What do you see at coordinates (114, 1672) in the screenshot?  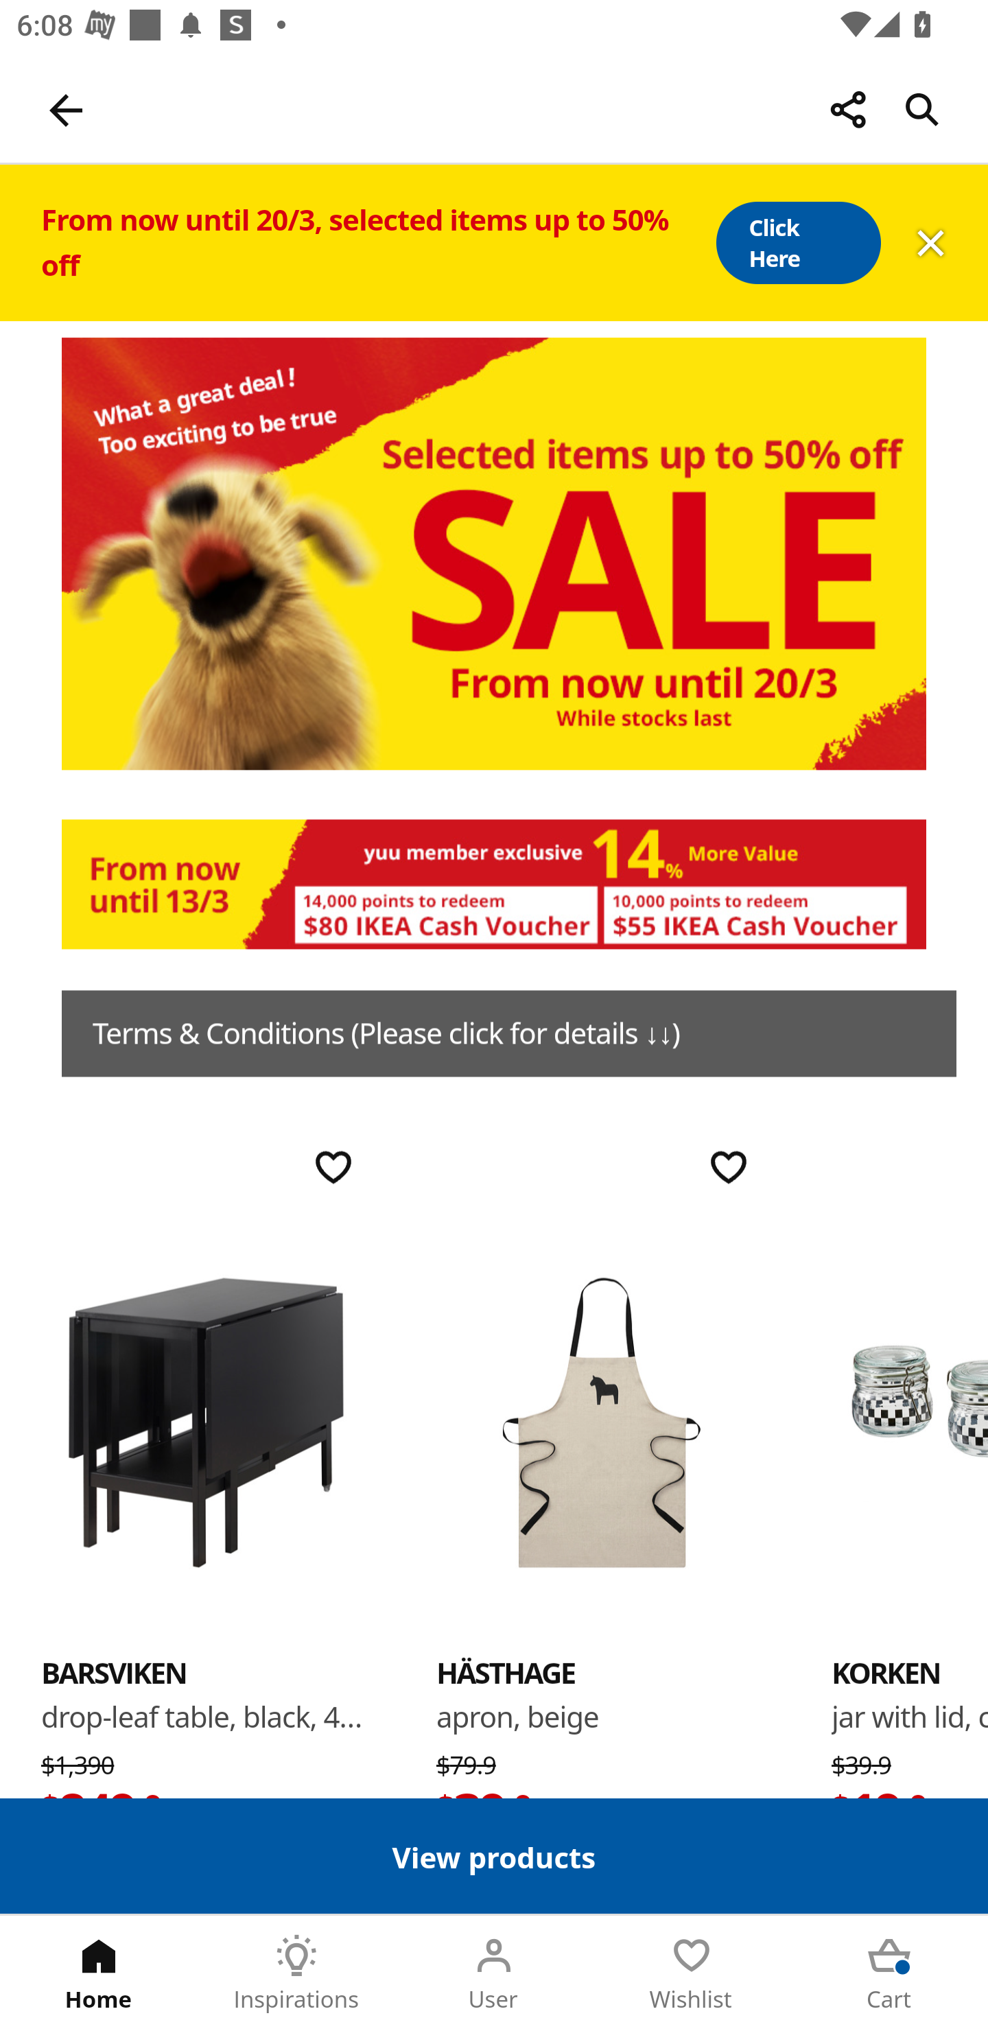 I see `BARSVIKEN` at bounding box center [114, 1672].